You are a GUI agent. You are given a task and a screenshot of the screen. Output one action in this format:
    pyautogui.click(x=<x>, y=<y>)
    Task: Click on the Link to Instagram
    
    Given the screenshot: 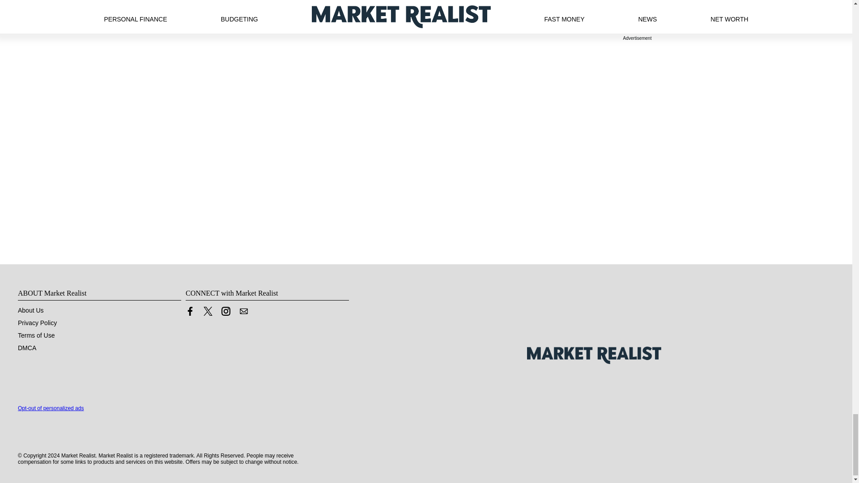 What is the action you would take?
    pyautogui.click(x=225, y=311)
    